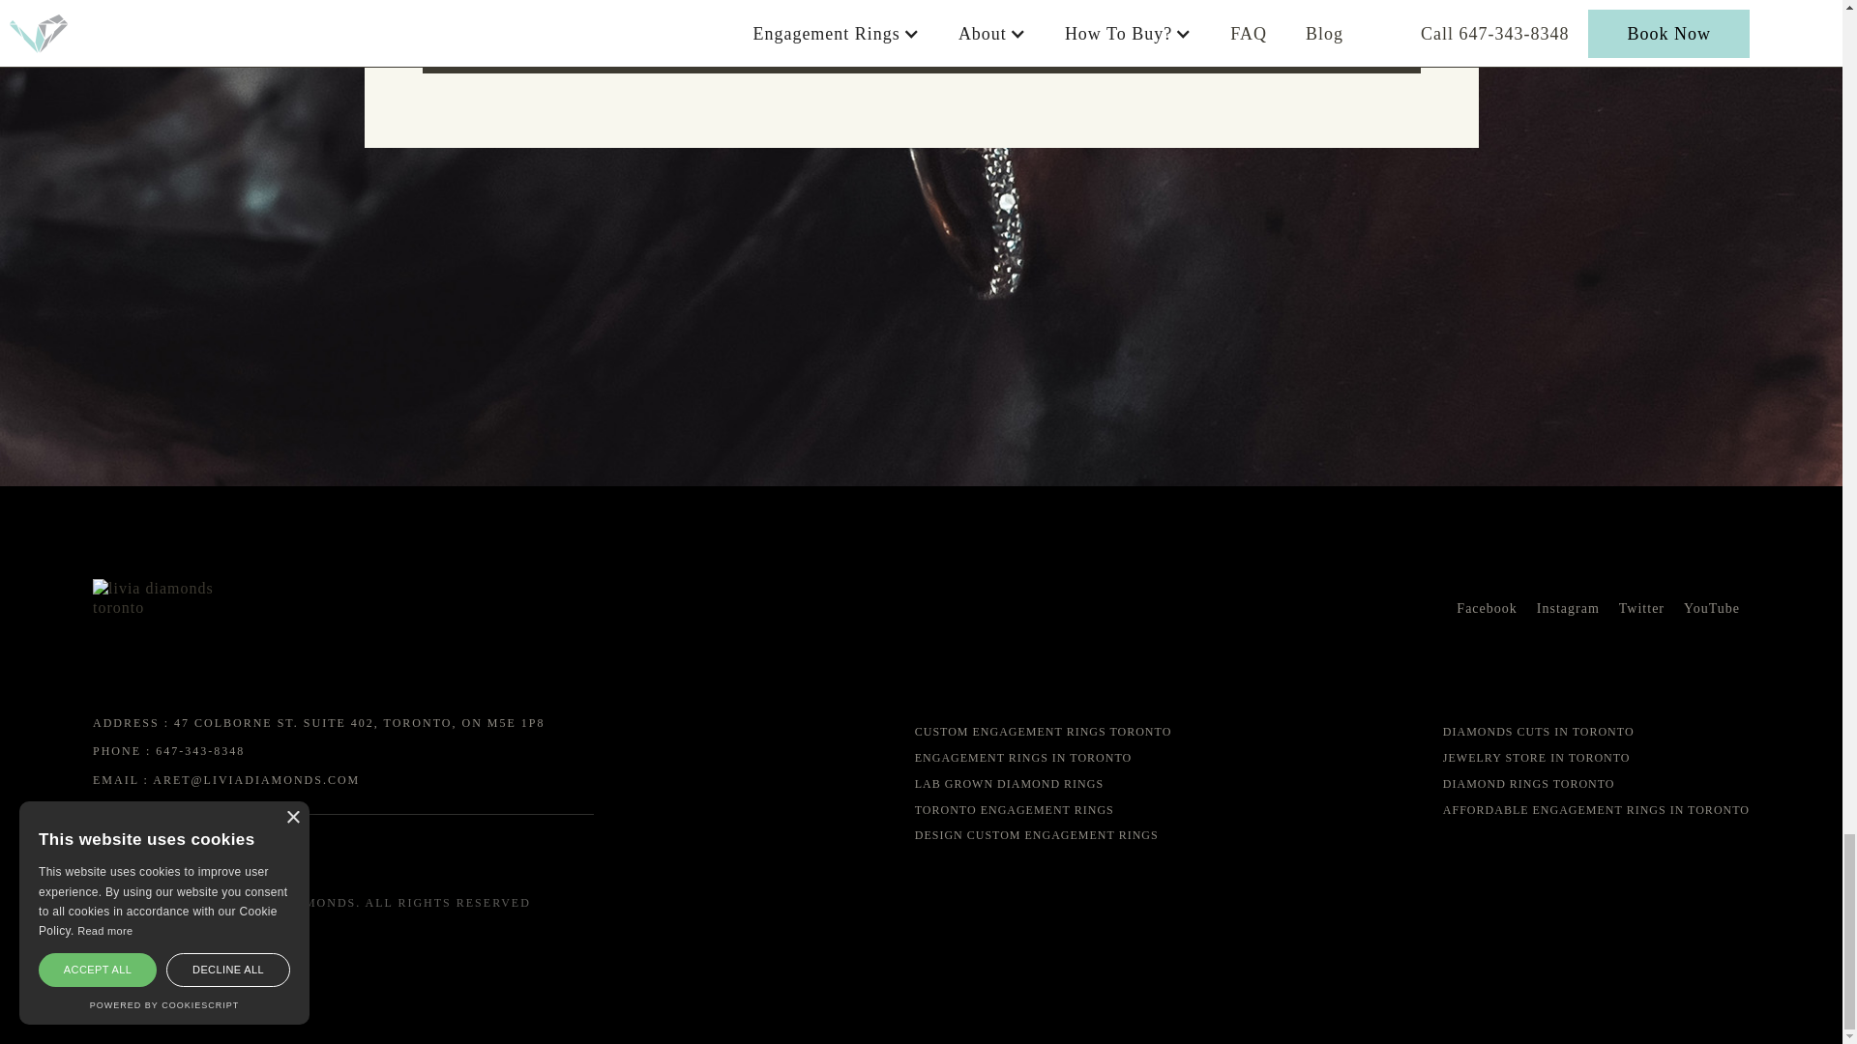 The image size is (1857, 1044). Describe the element at coordinates (343, 847) in the screenshot. I see `PRIVACY POLICY` at that location.